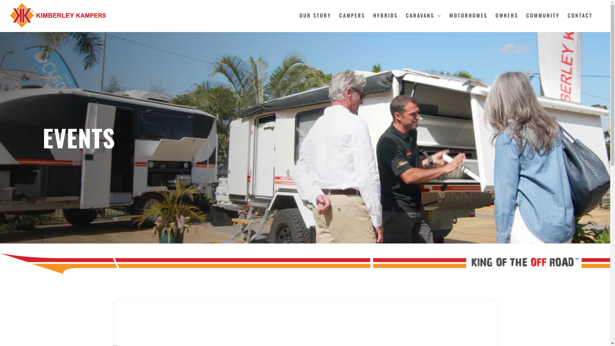 The width and height of the screenshot is (615, 346). I want to click on MOTORHOMES, so click(468, 15).